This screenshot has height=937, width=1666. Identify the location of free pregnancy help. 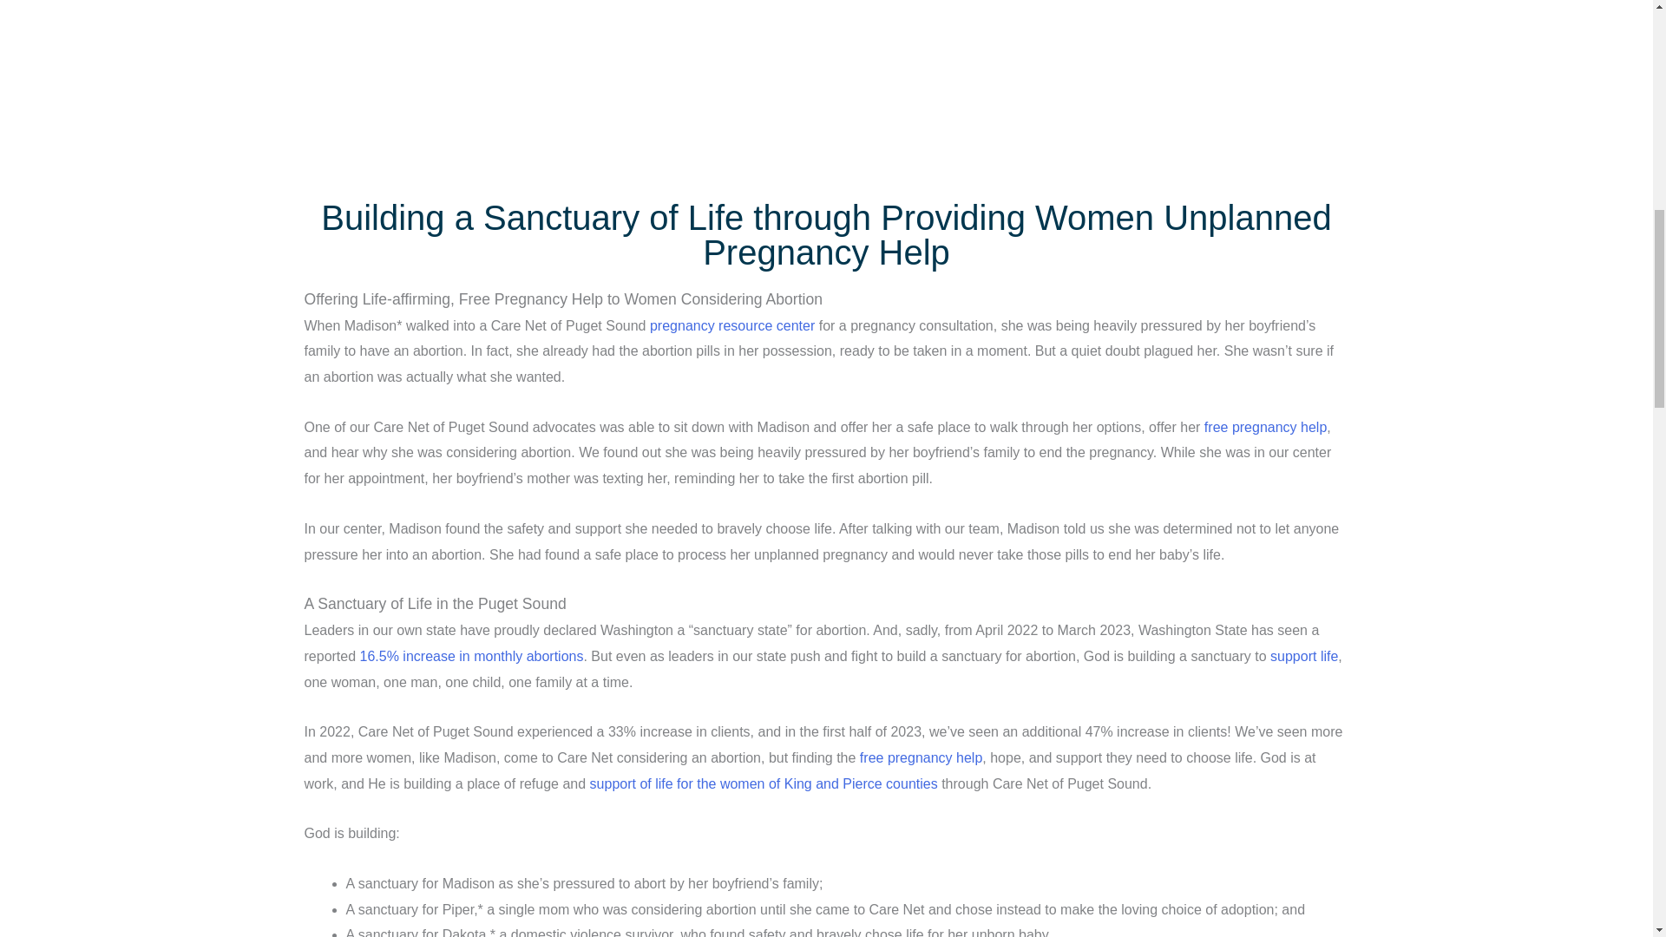
(921, 758).